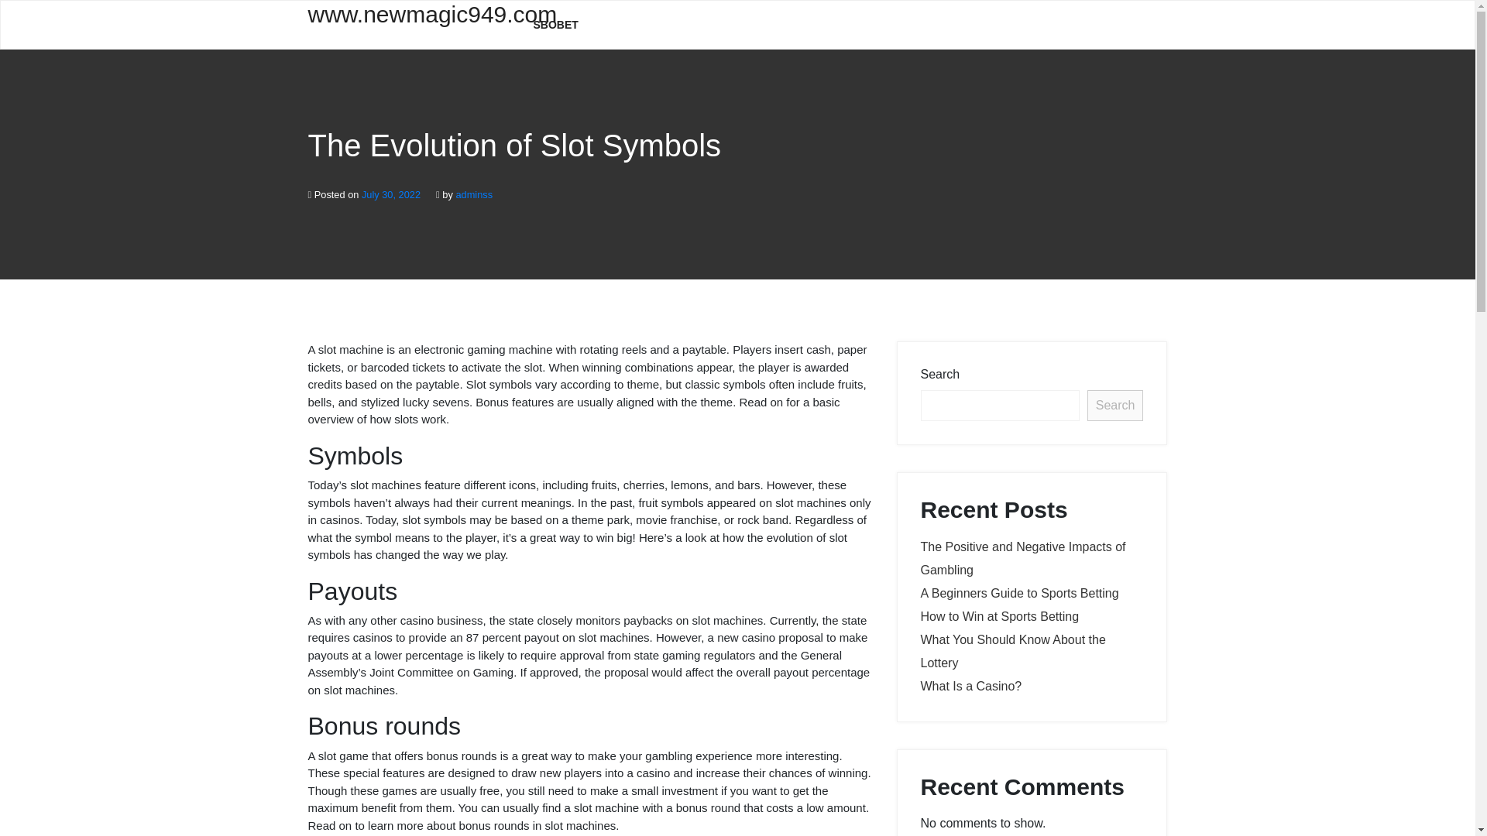 This screenshot has width=1487, height=836. I want to click on What You Should Know About the Lottery, so click(1012, 651).